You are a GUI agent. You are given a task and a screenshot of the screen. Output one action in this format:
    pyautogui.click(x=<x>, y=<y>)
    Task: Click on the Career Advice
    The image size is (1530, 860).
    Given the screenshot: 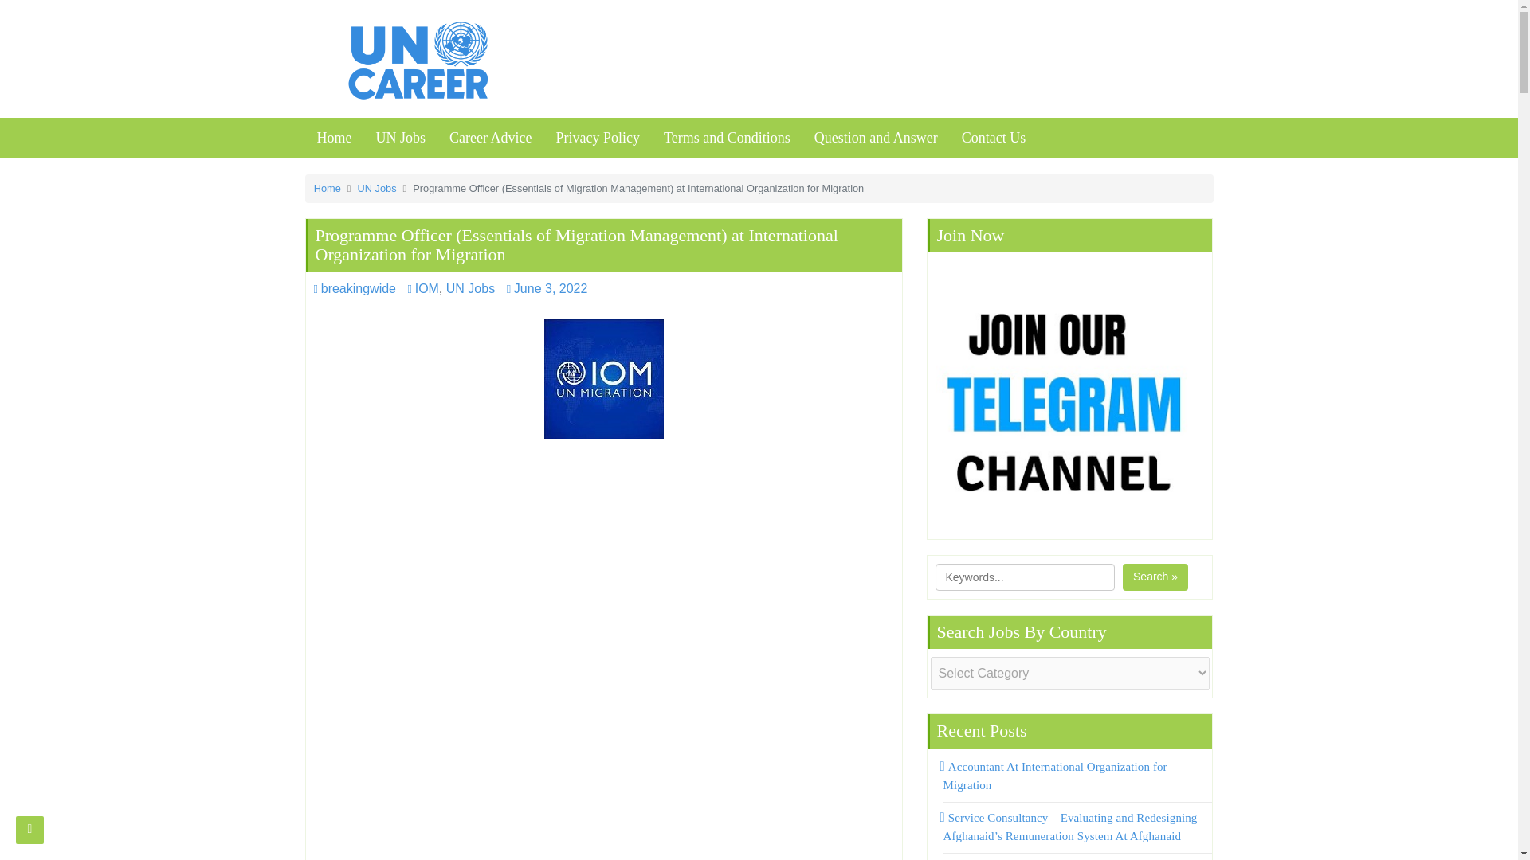 What is the action you would take?
    pyautogui.click(x=490, y=138)
    